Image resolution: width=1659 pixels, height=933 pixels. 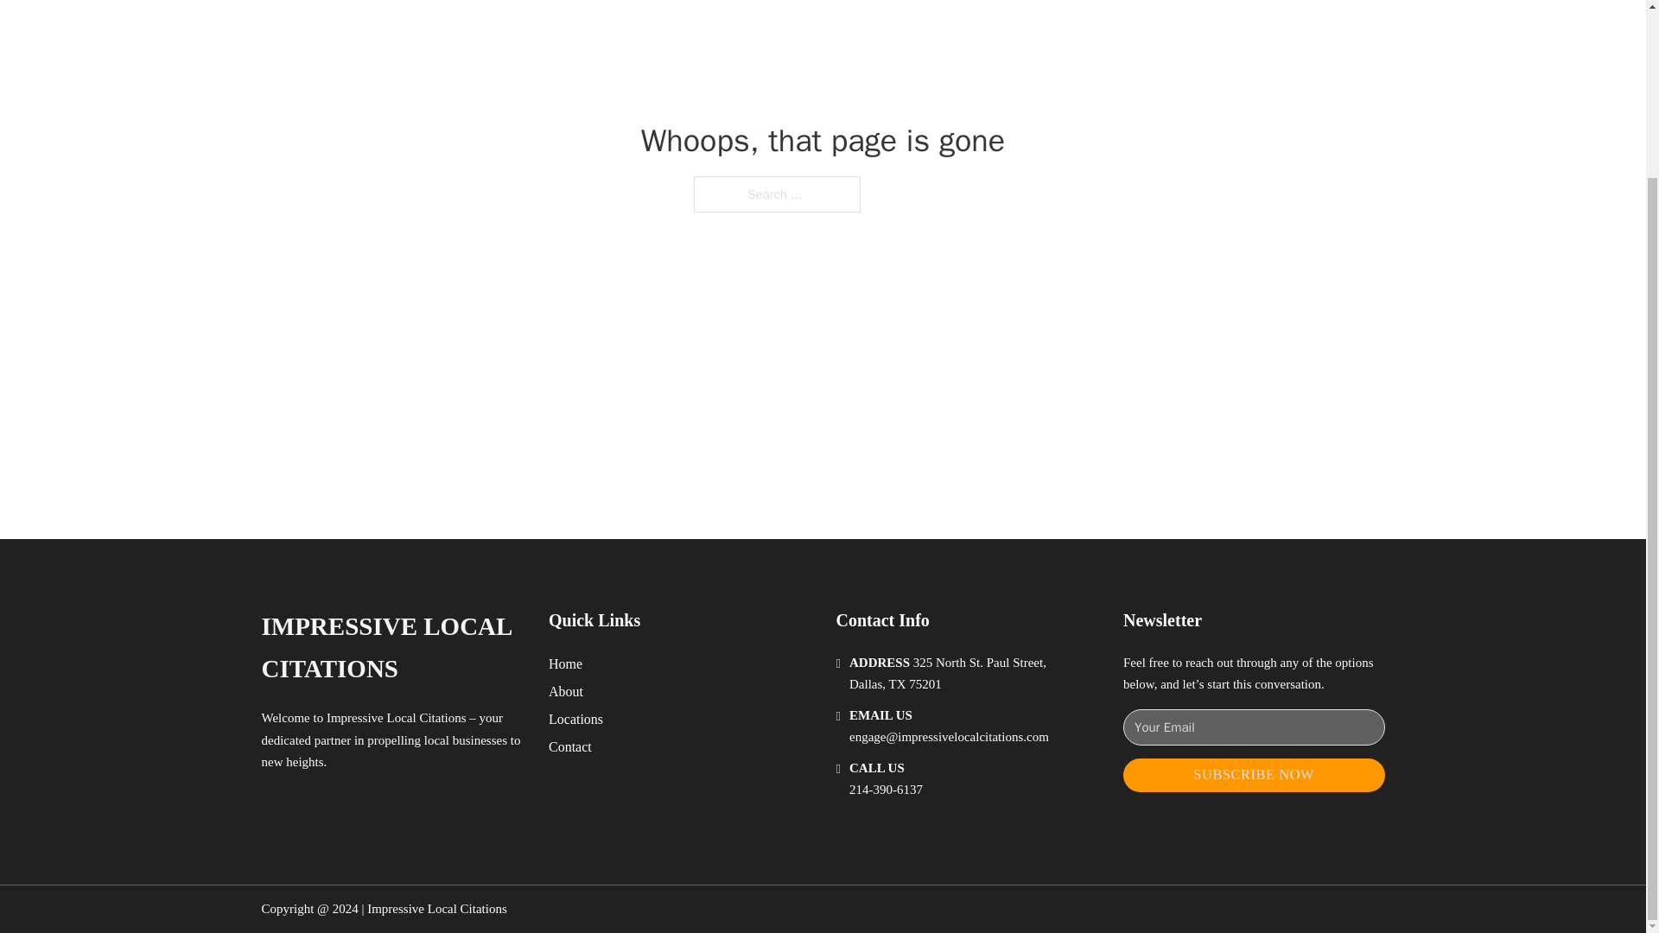 I want to click on Contact, so click(x=570, y=746).